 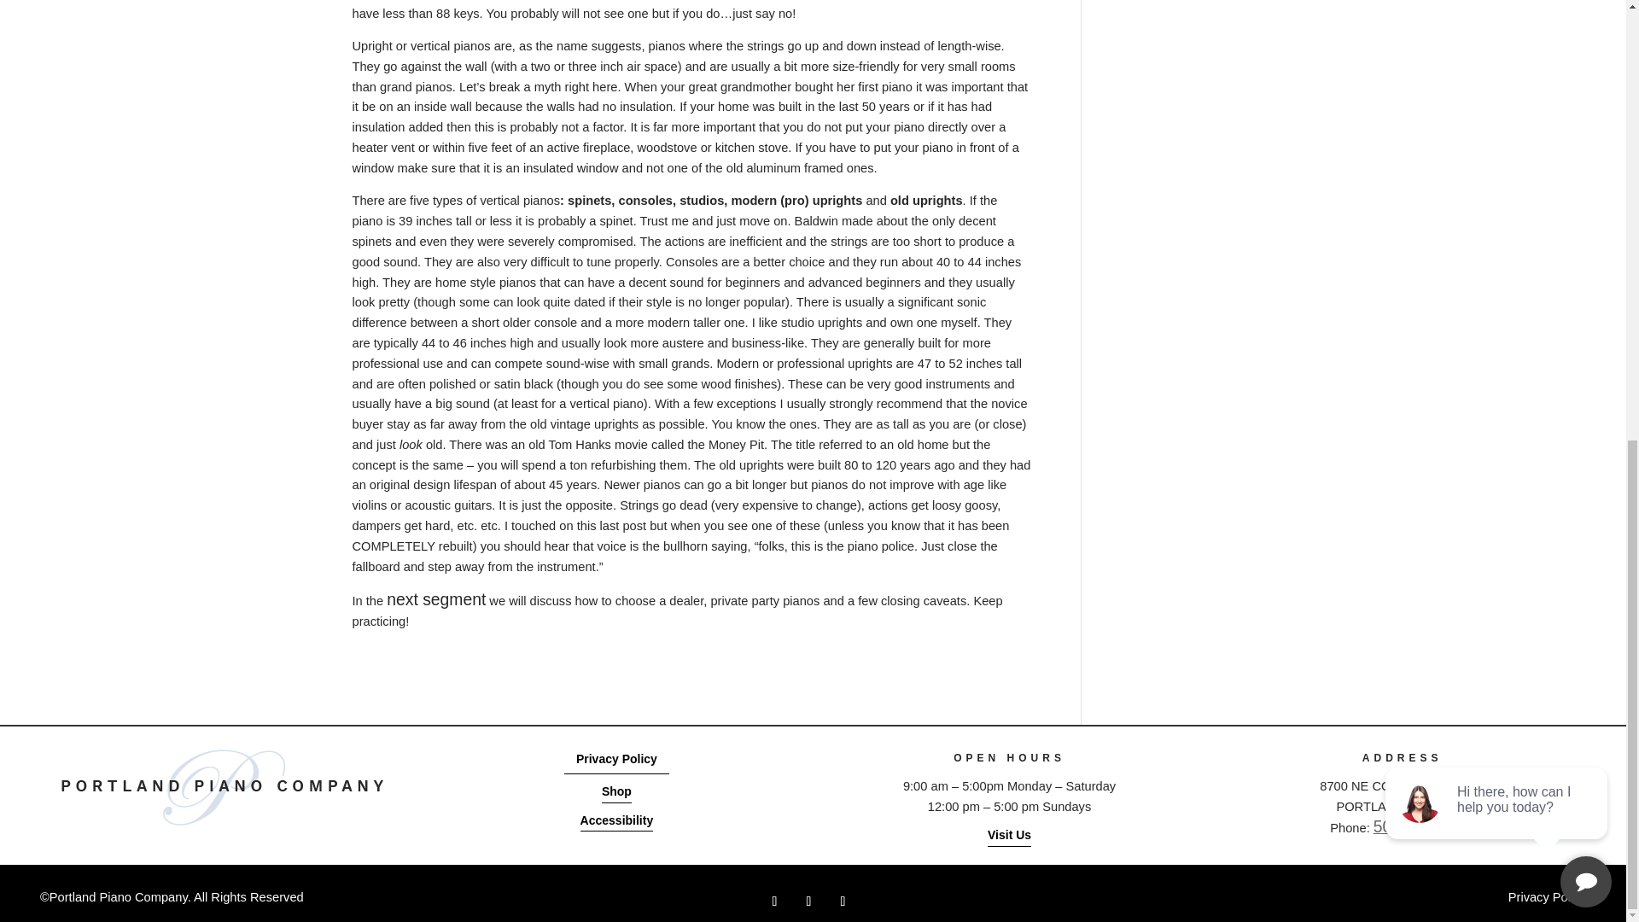 I want to click on Follow on Facebook, so click(x=773, y=902).